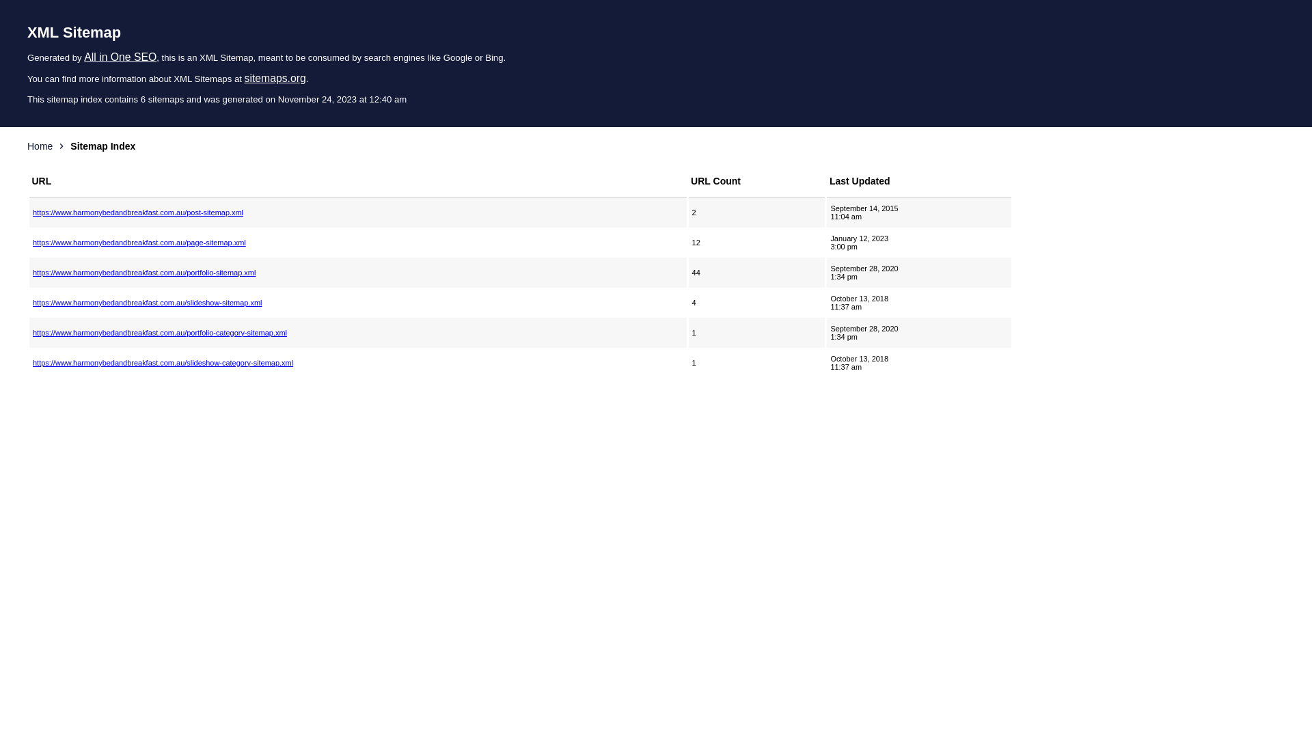  What do you see at coordinates (120, 57) in the screenshot?
I see `All in One SEO` at bounding box center [120, 57].